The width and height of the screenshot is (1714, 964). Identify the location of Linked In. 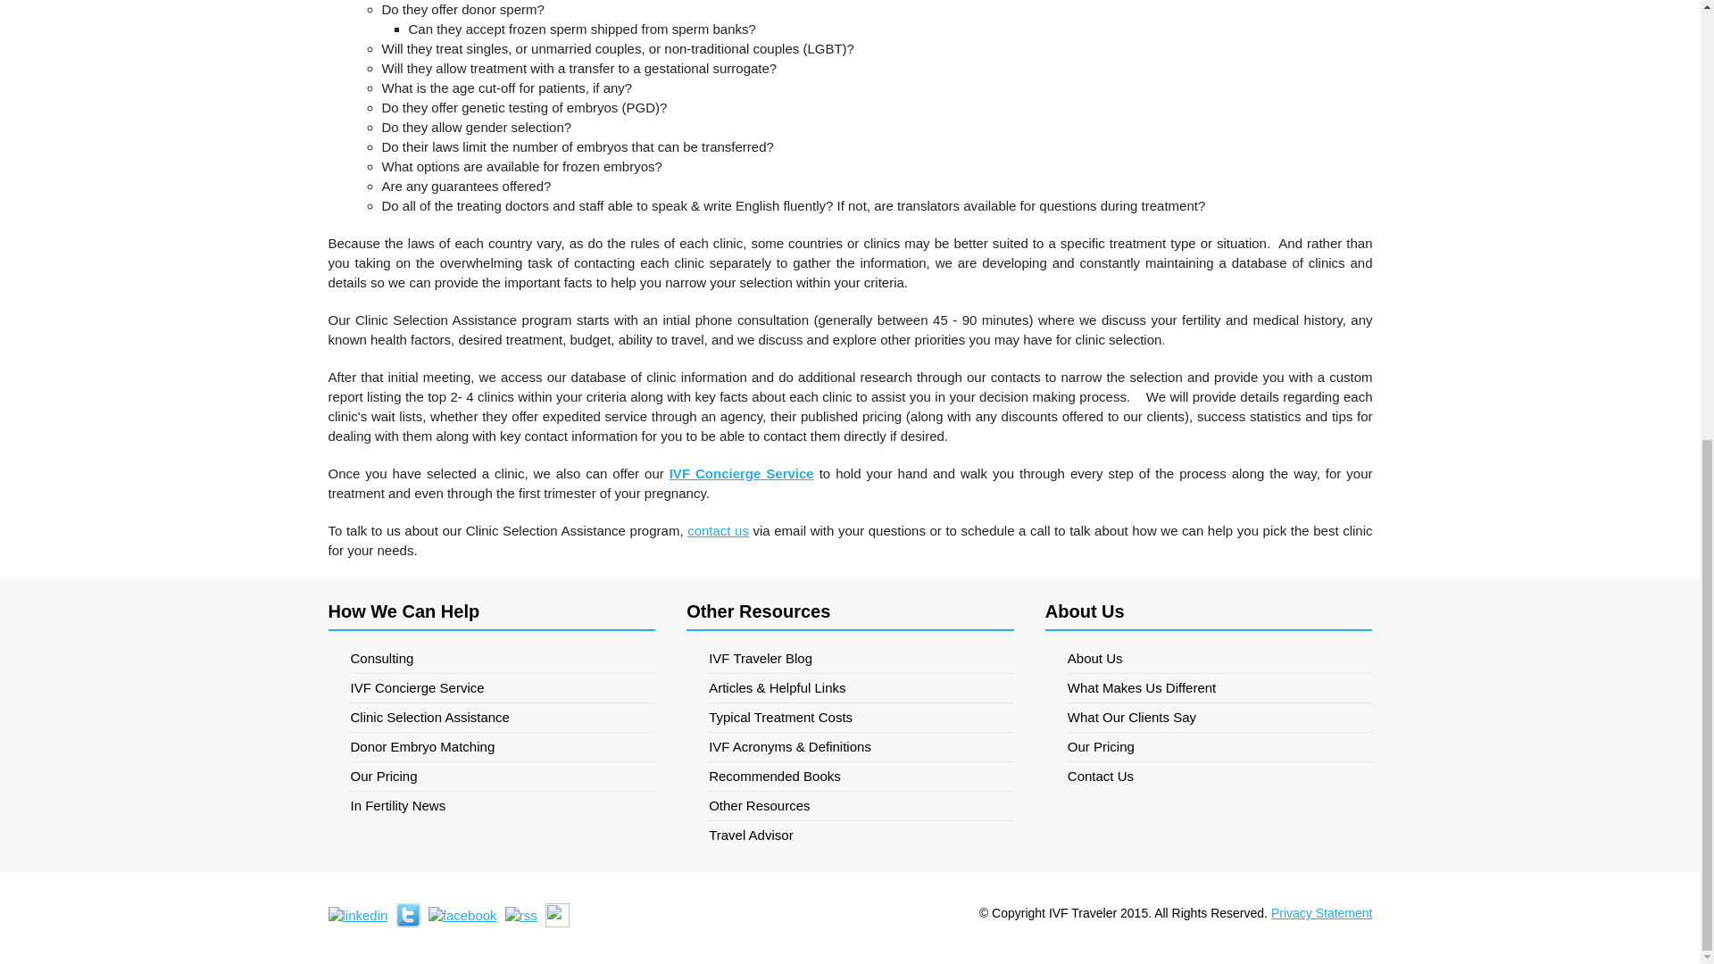
(359, 914).